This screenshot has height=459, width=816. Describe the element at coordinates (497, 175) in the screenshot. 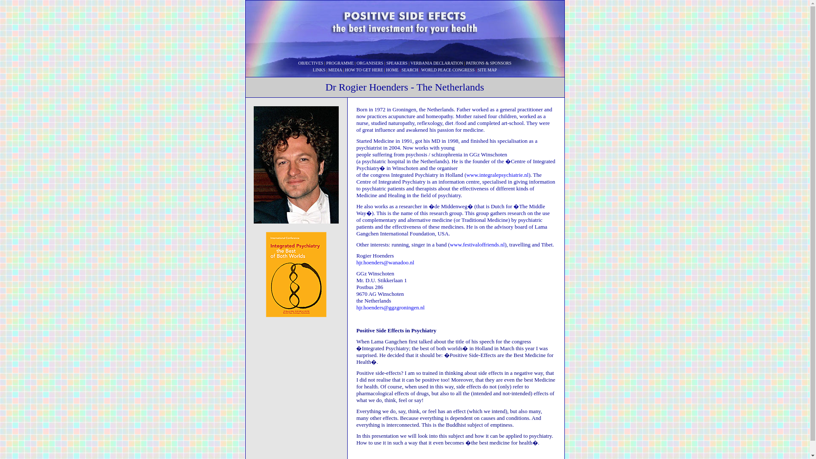

I see `www.integralepsychiatrie.nl` at that location.